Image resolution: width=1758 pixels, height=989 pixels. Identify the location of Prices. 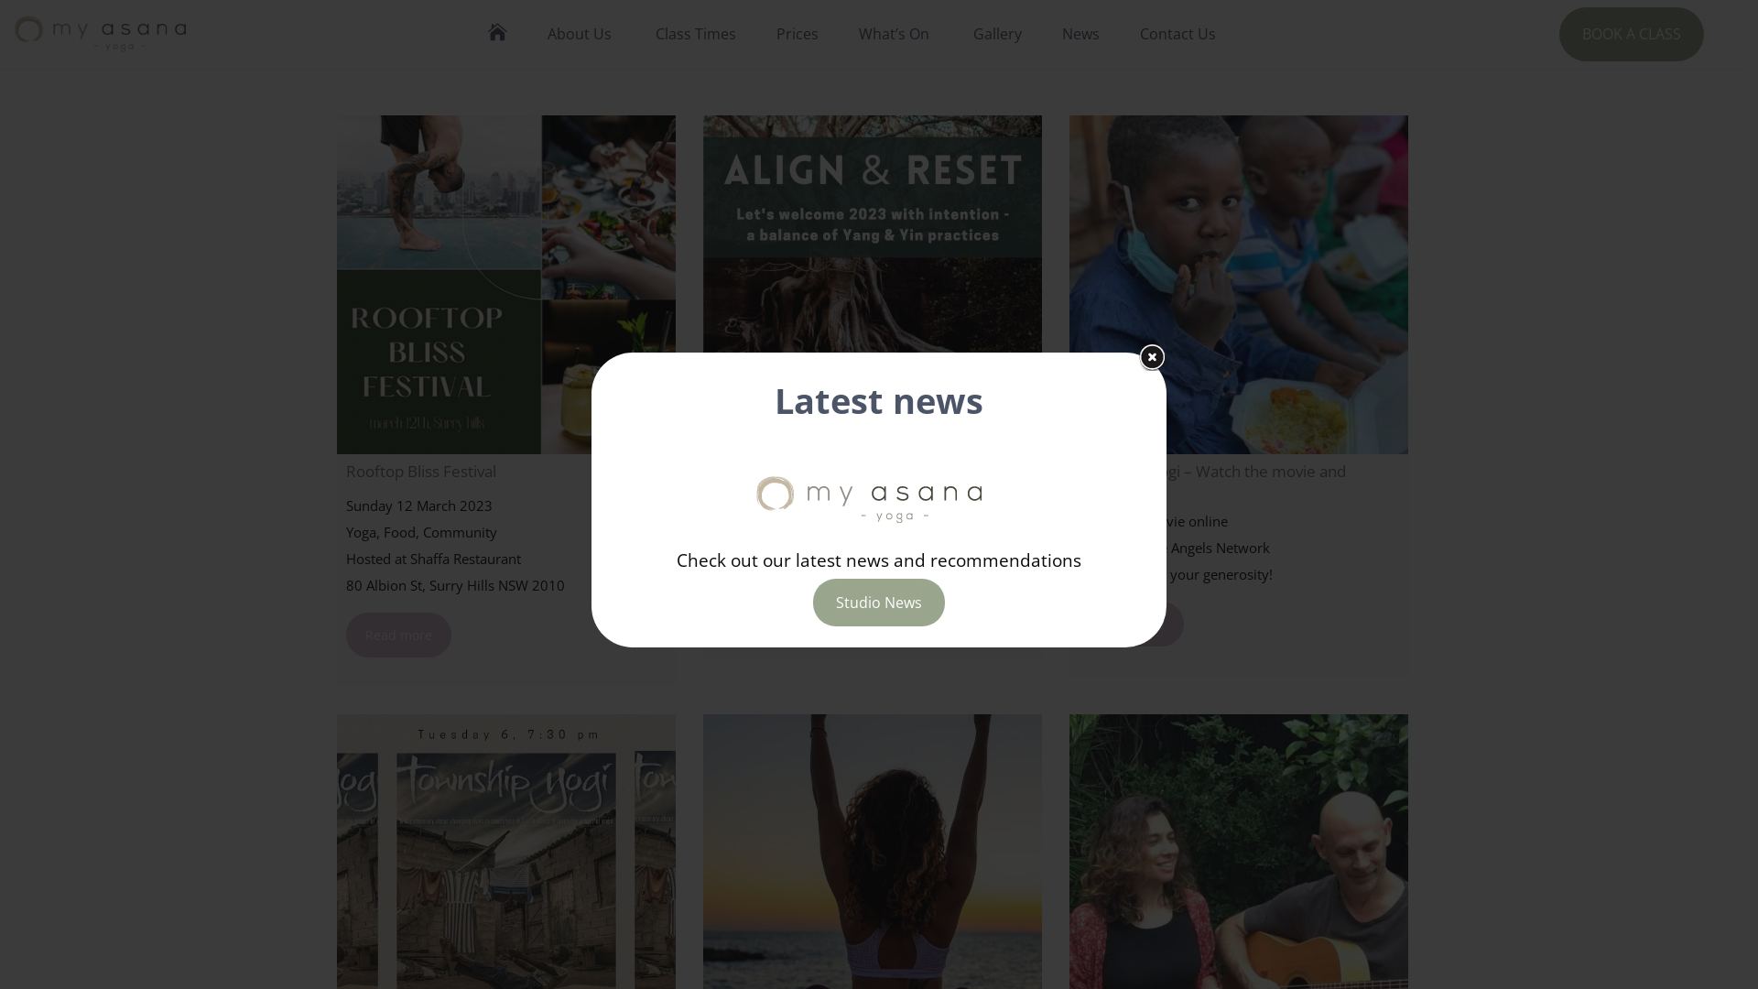
(798, 34).